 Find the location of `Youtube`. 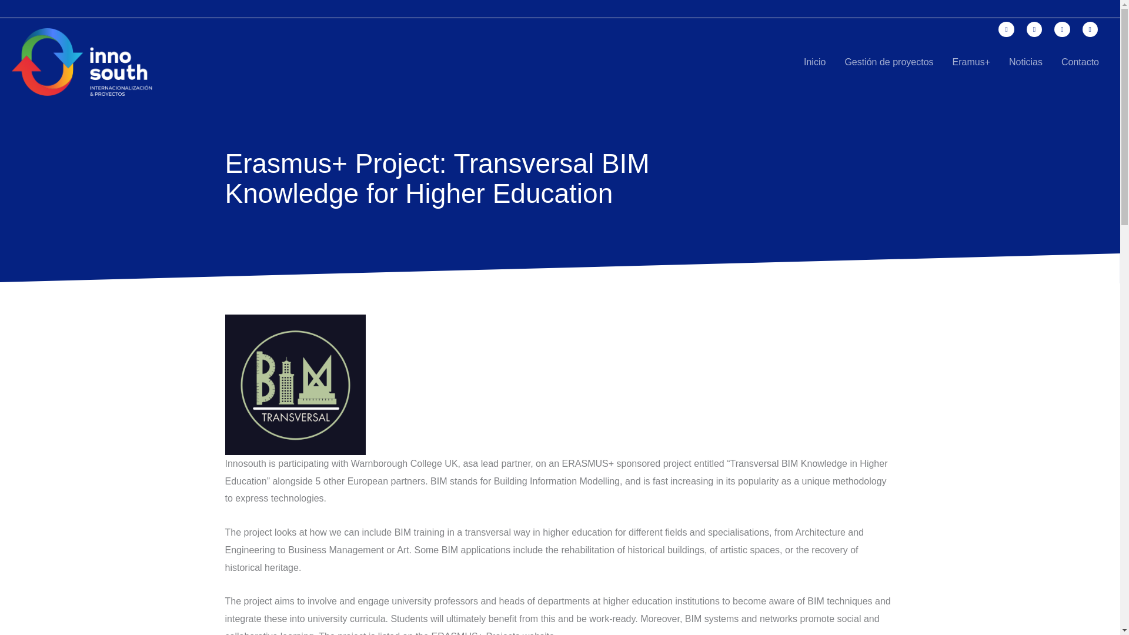

Youtube is located at coordinates (1062, 29).